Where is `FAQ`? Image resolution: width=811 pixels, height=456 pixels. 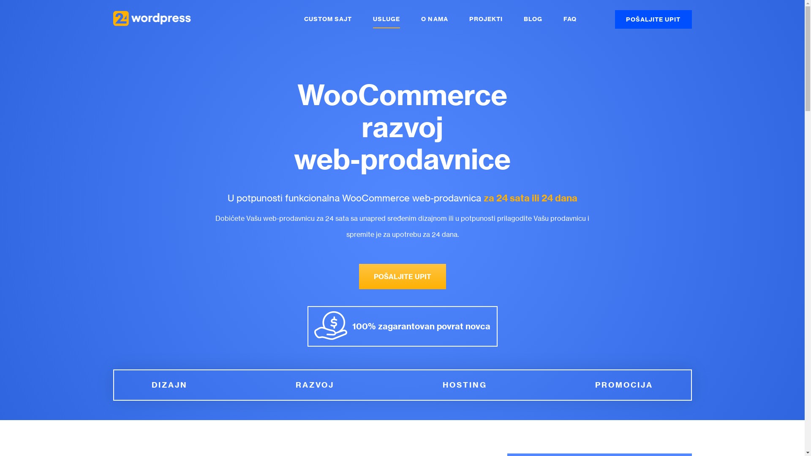 FAQ is located at coordinates (570, 19).